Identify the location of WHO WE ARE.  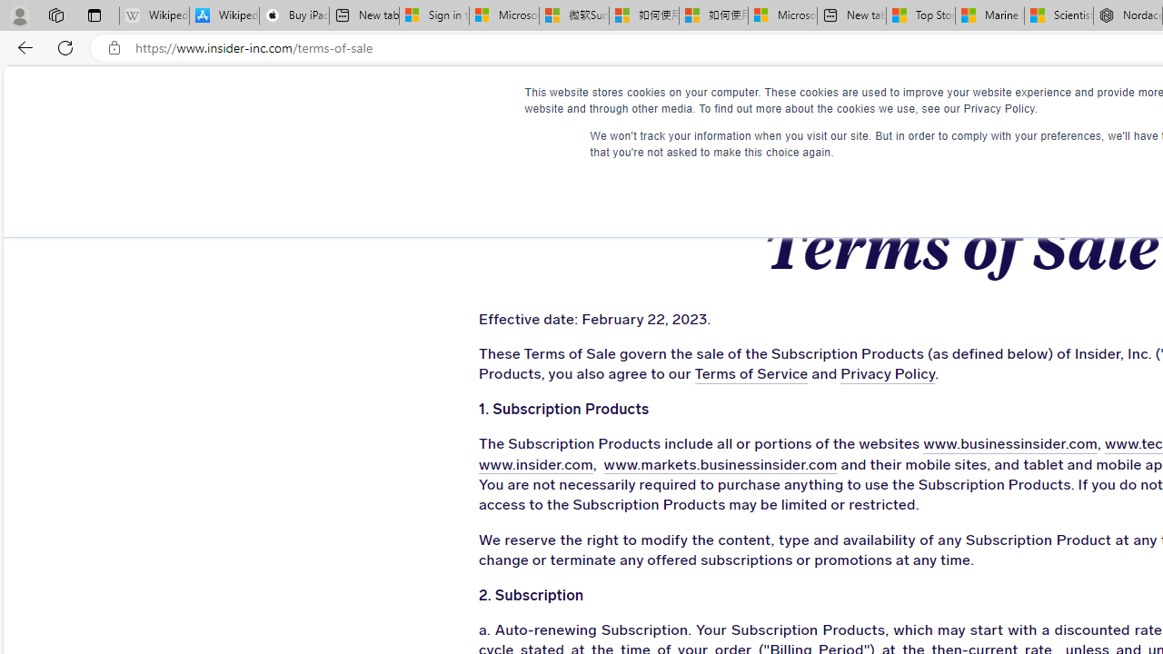
(554, 100).